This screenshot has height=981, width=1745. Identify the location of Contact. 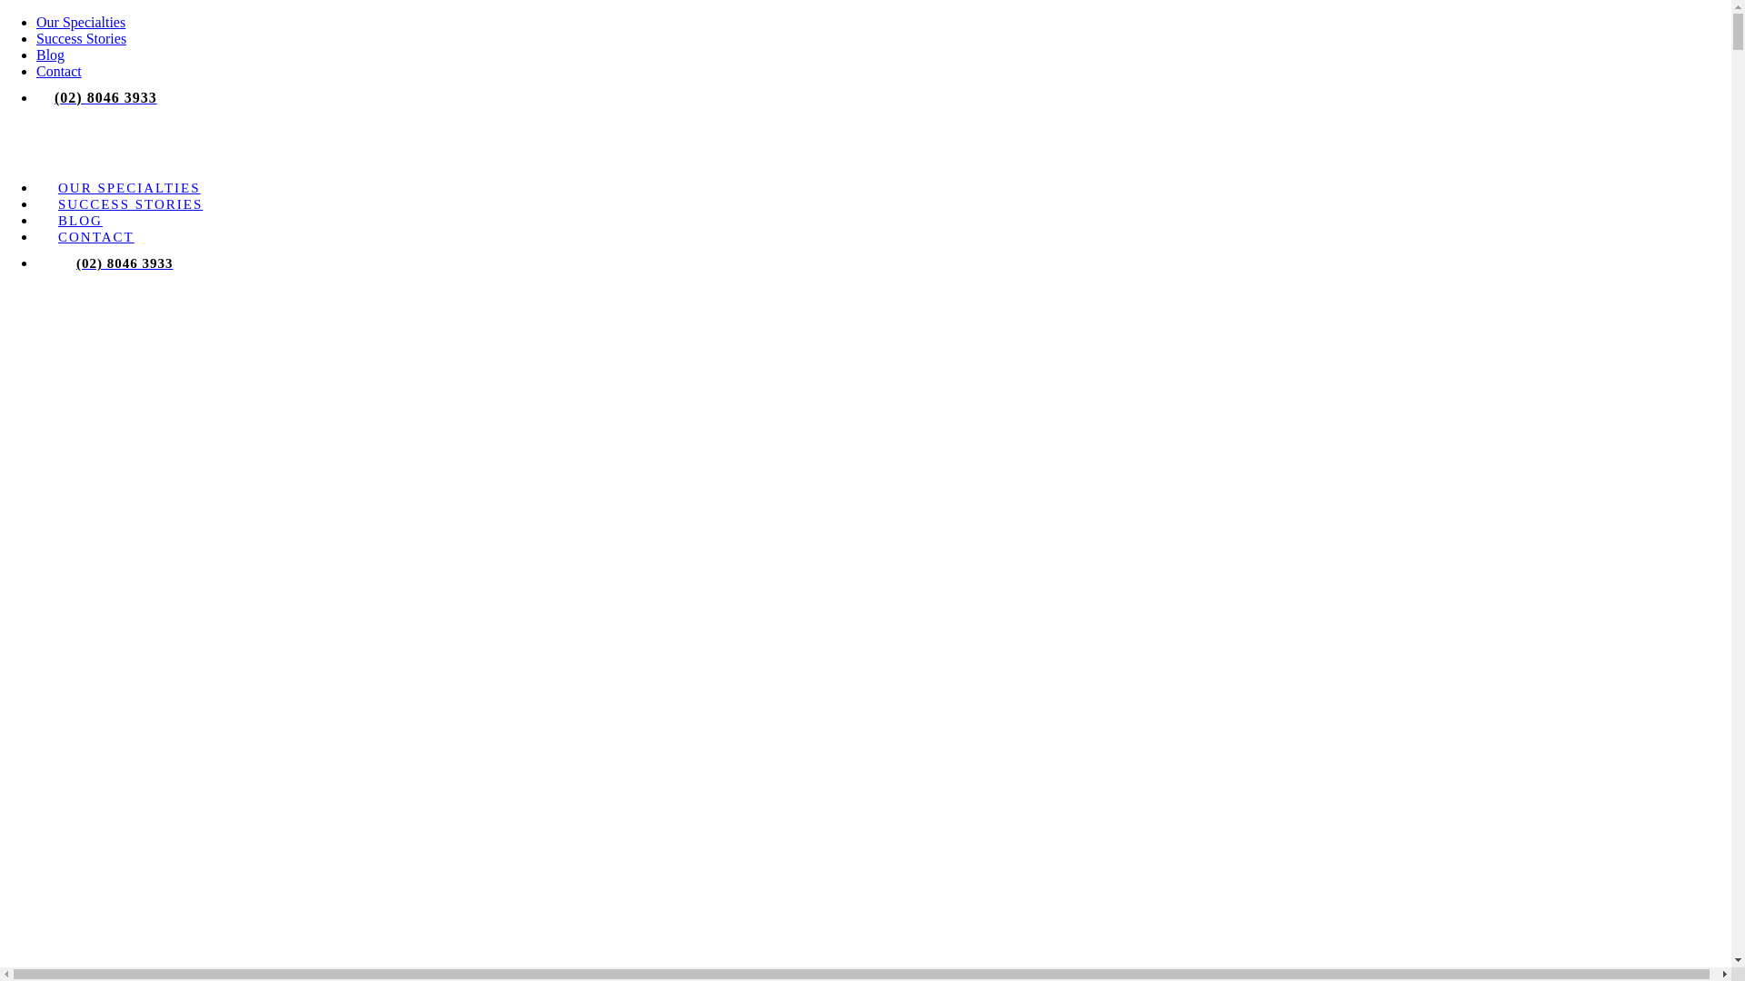
(59, 71).